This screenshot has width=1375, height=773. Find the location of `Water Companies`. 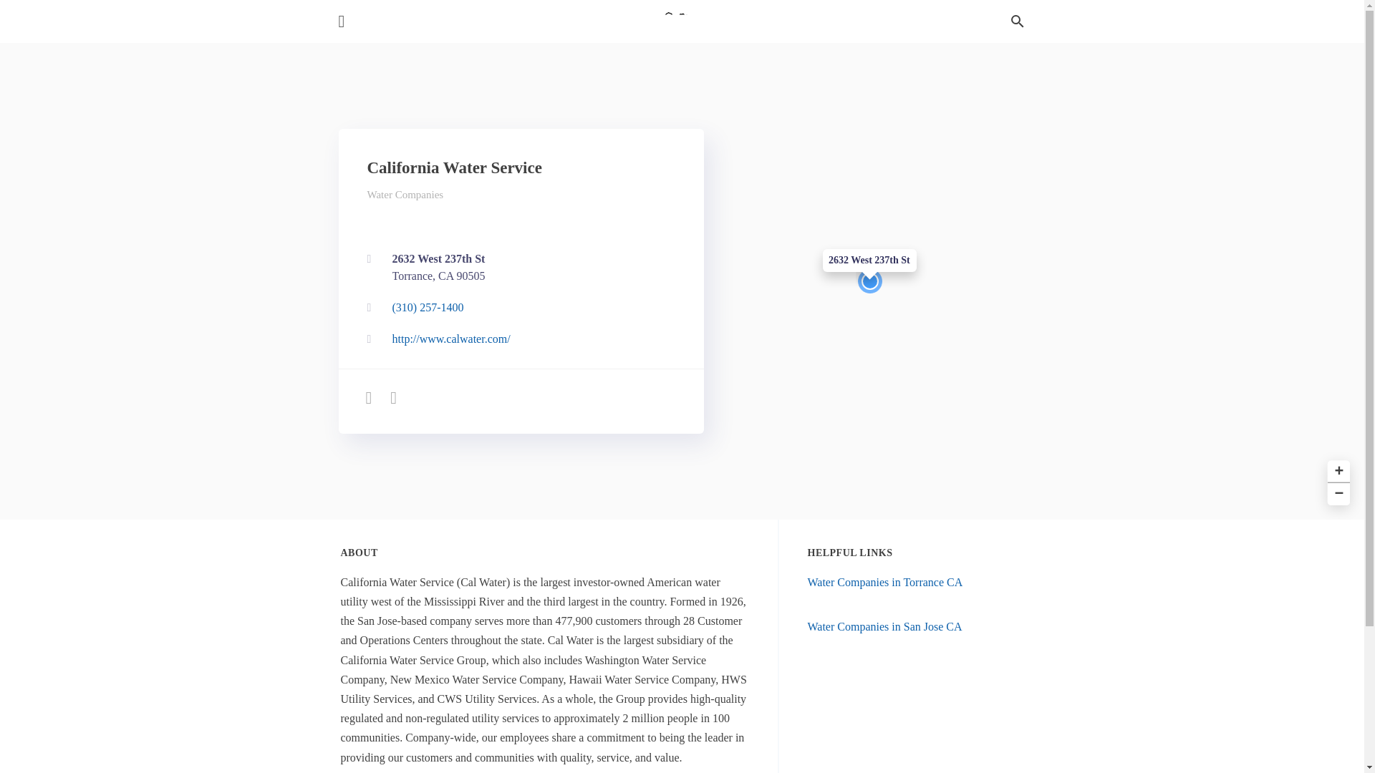

Water Companies is located at coordinates (1017, 21).